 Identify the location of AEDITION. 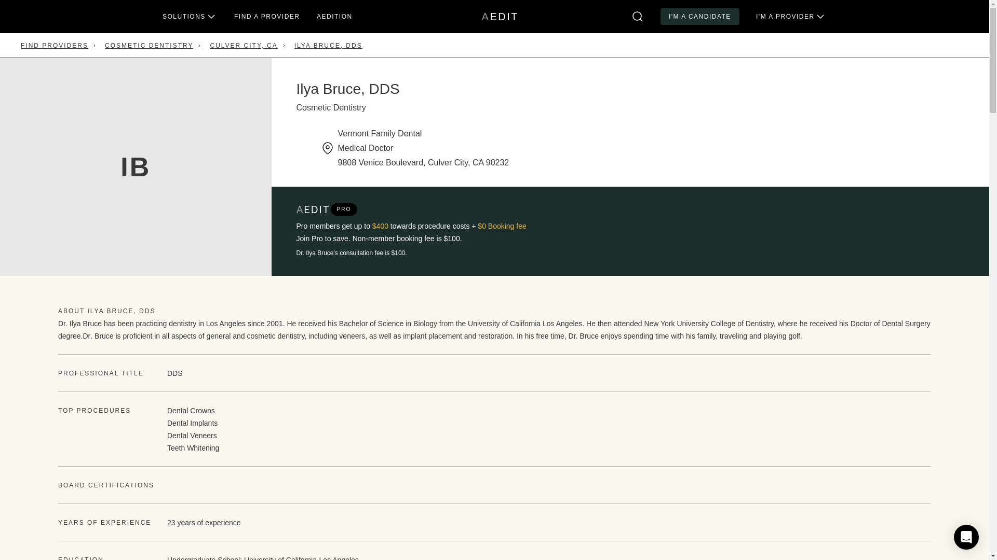
(334, 17).